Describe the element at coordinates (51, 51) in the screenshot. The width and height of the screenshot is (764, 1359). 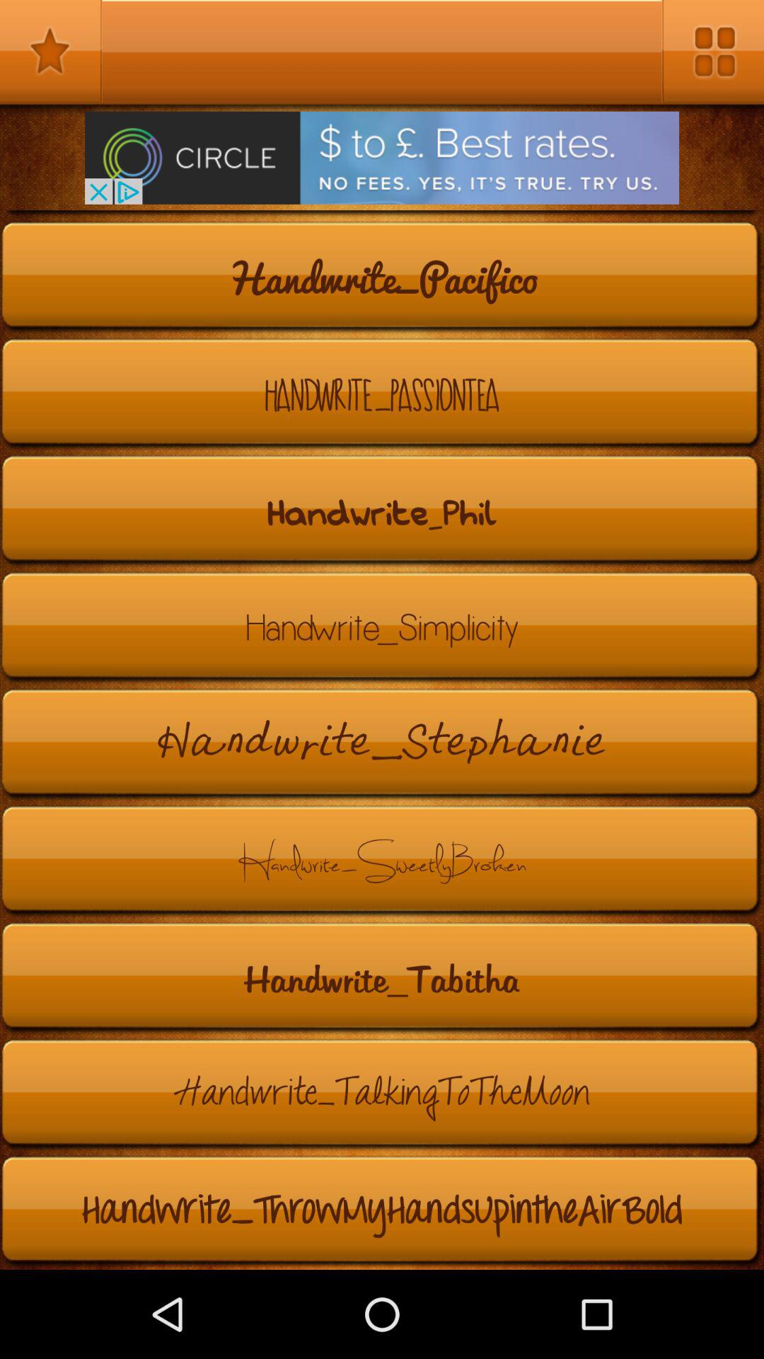
I see `view favorites` at that location.